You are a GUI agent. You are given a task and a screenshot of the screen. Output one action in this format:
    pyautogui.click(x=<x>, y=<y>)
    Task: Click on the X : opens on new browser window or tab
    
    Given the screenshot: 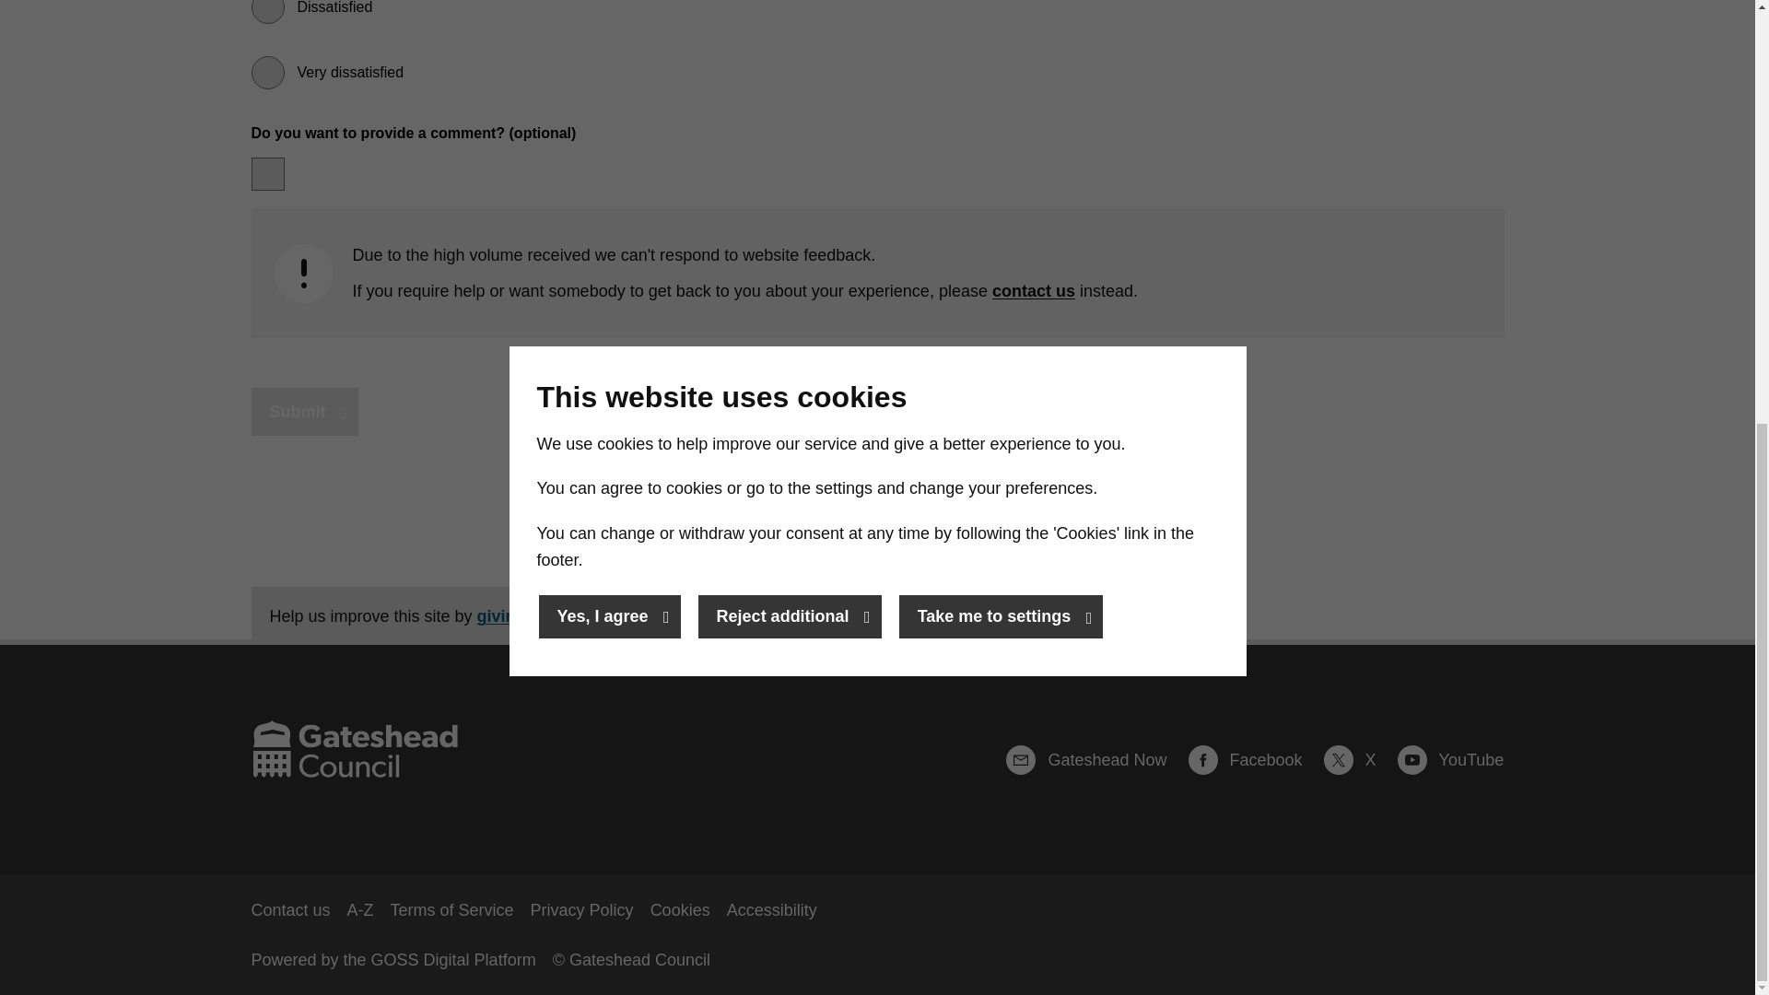 What is the action you would take?
    pyautogui.click(x=1358, y=760)
    